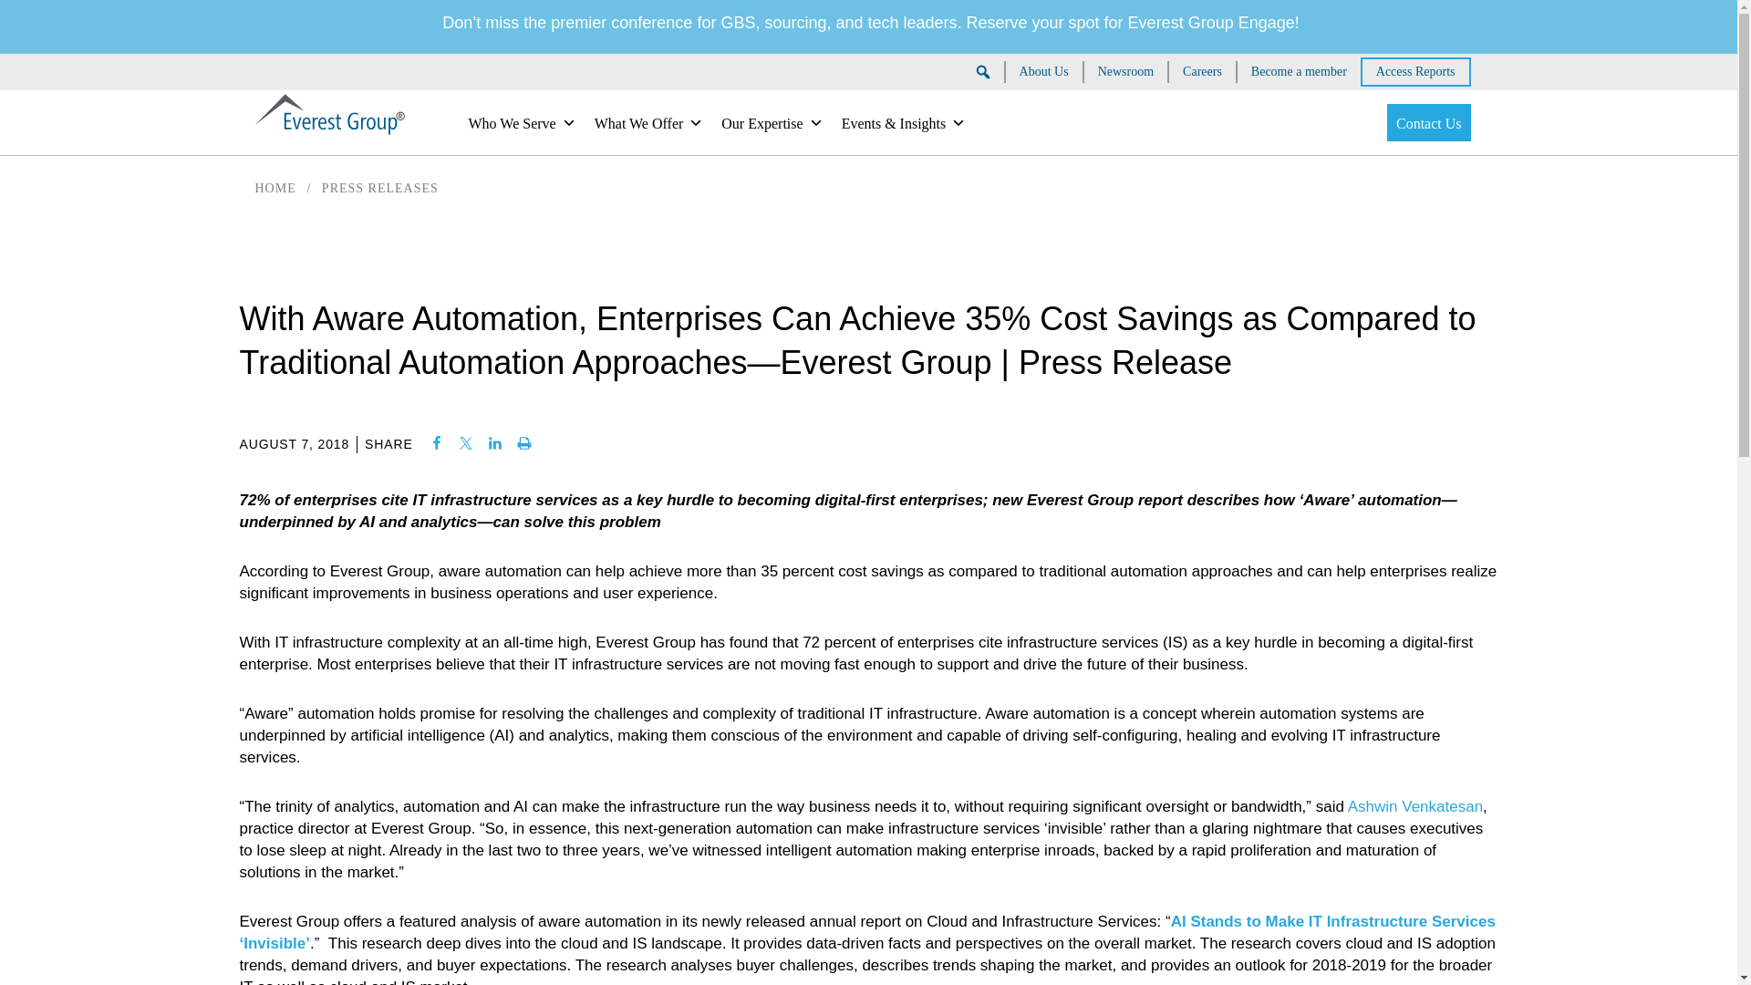 The height and width of the screenshot is (985, 1751). Describe the element at coordinates (1202, 71) in the screenshot. I see `Careers` at that location.